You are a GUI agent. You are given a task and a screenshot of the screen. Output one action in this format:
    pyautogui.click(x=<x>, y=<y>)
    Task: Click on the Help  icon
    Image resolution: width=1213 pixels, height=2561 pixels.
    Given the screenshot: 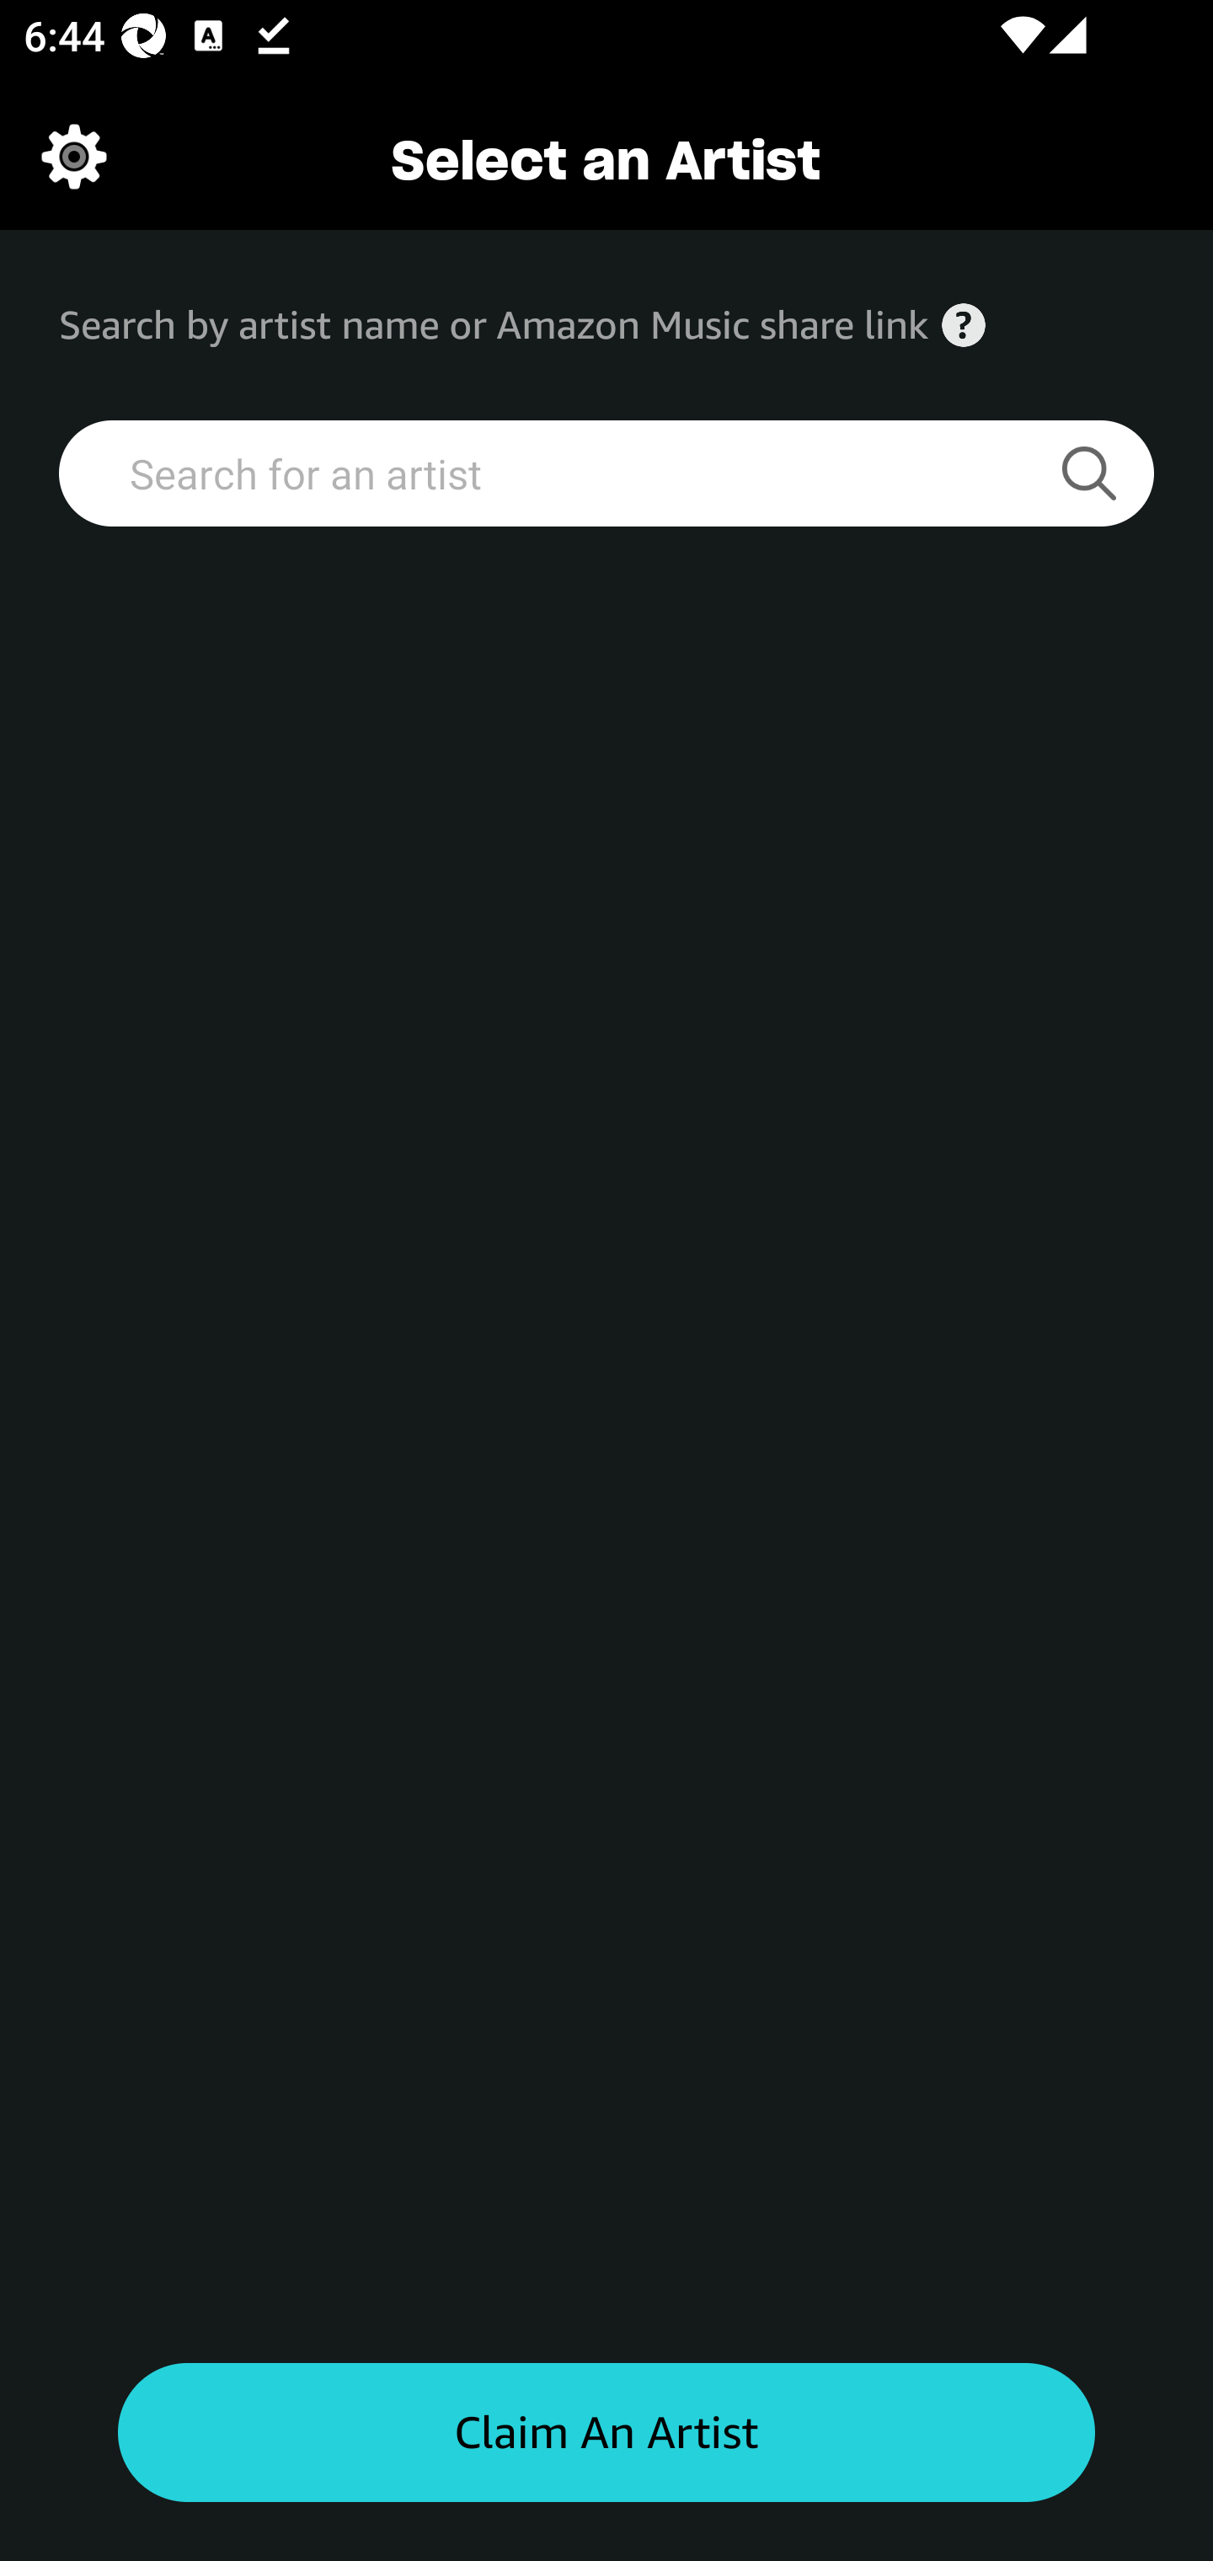 What is the action you would take?
    pyautogui.click(x=964, y=325)
    